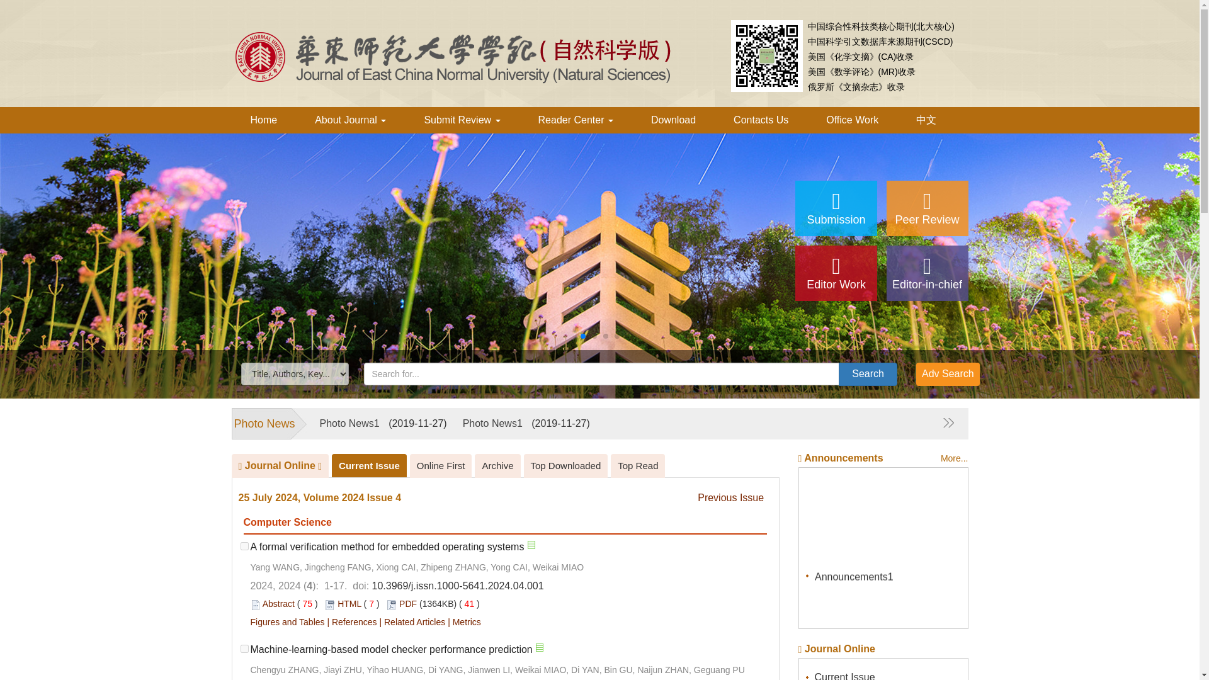  Describe the element at coordinates (927, 273) in the screenshot. I see `Editor-in-chief` at that location.